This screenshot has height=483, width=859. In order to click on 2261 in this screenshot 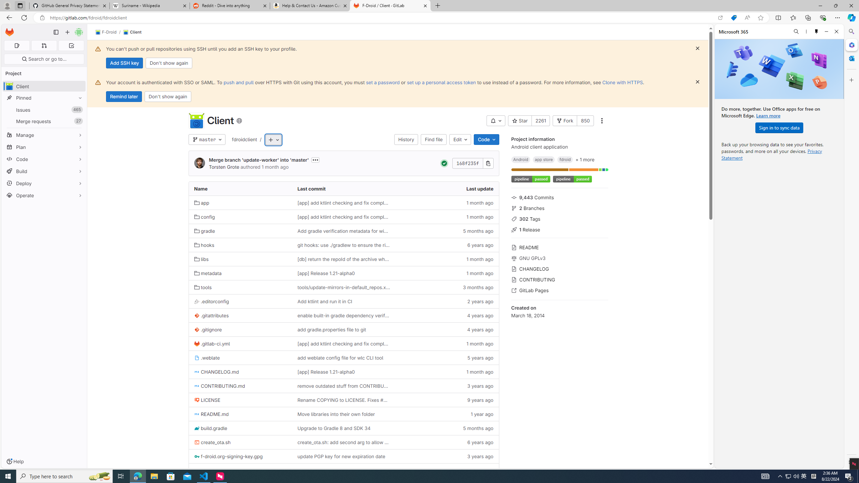, I will do `click(541, 121)`.